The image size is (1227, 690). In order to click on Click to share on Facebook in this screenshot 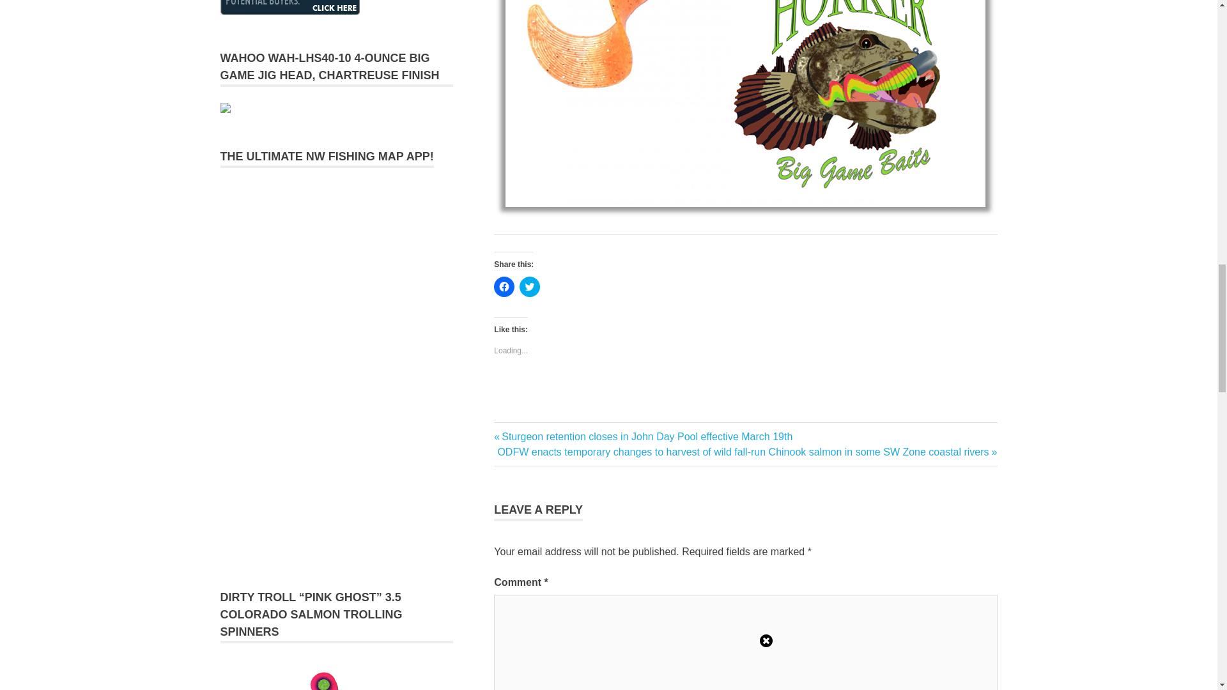, I will do `click(504, 287)`.